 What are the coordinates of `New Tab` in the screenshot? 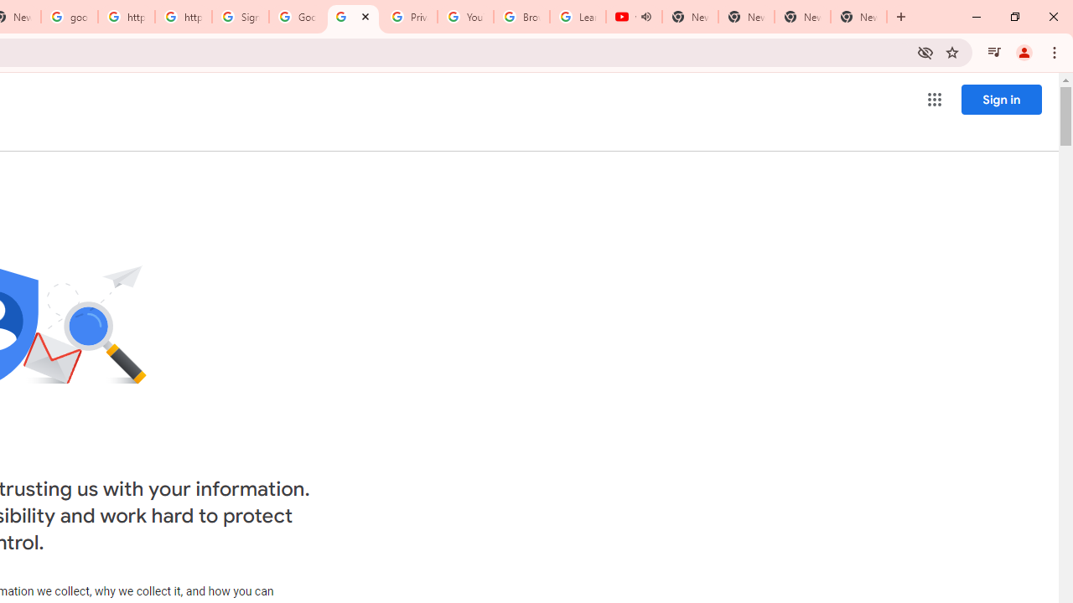 It's located at (858, 17).